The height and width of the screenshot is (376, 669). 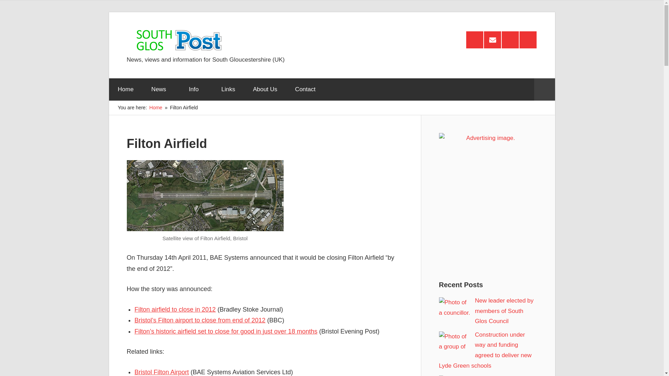 I want to click on New leader elected by members of South Glos Council, so click(x=504, y=311).